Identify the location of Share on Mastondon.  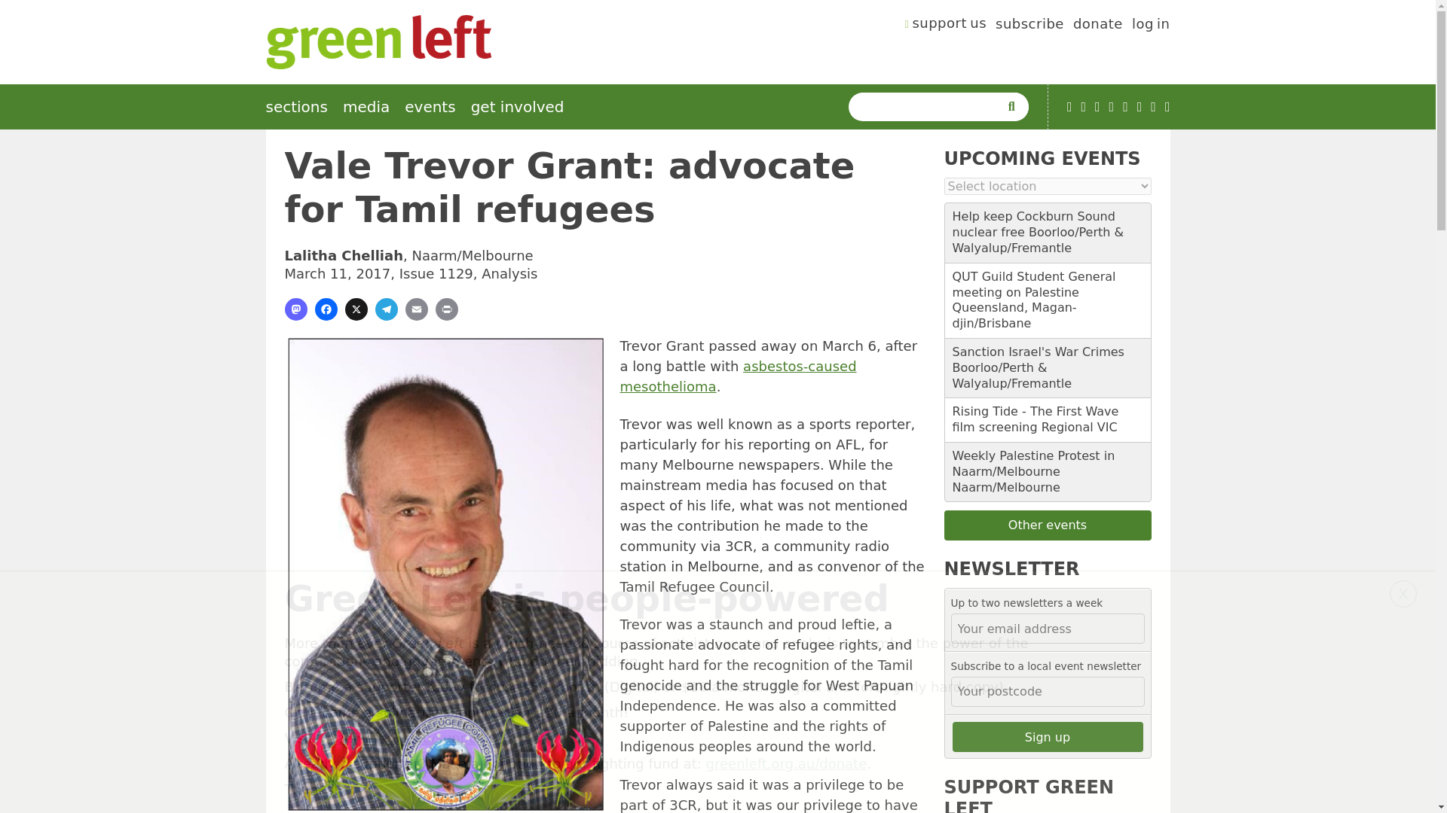
(295, 309).